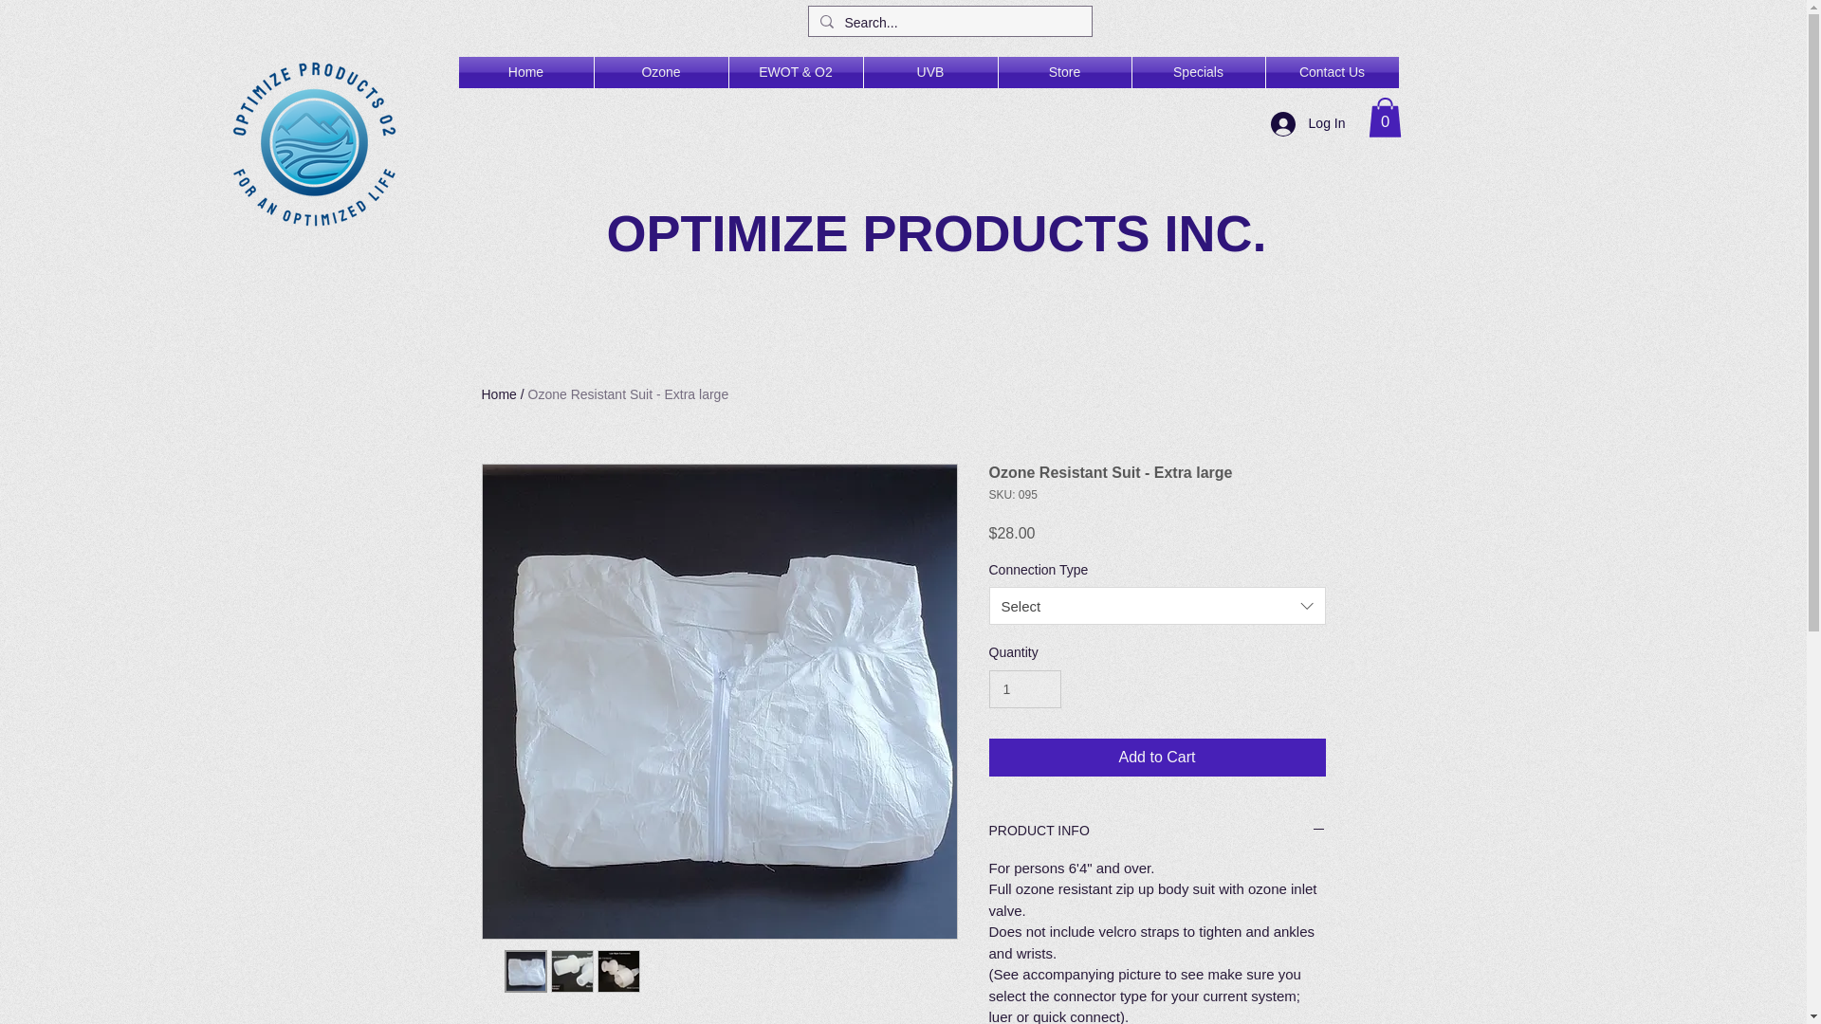 The image size is (1821, 1024). I want to click on Ozone, so click(660, 72).